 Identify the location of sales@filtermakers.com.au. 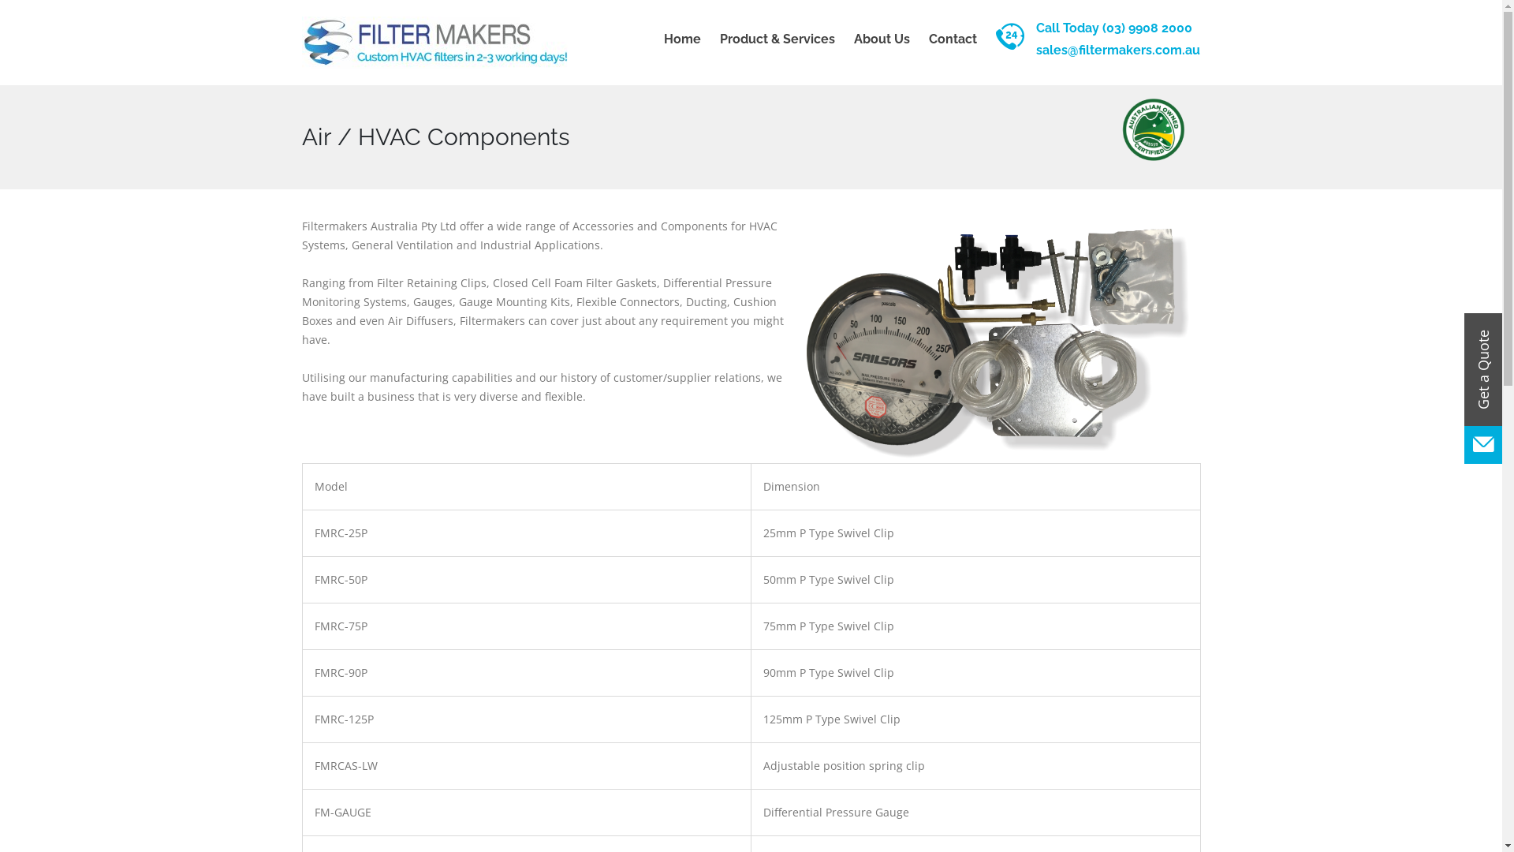
(1113, 50).